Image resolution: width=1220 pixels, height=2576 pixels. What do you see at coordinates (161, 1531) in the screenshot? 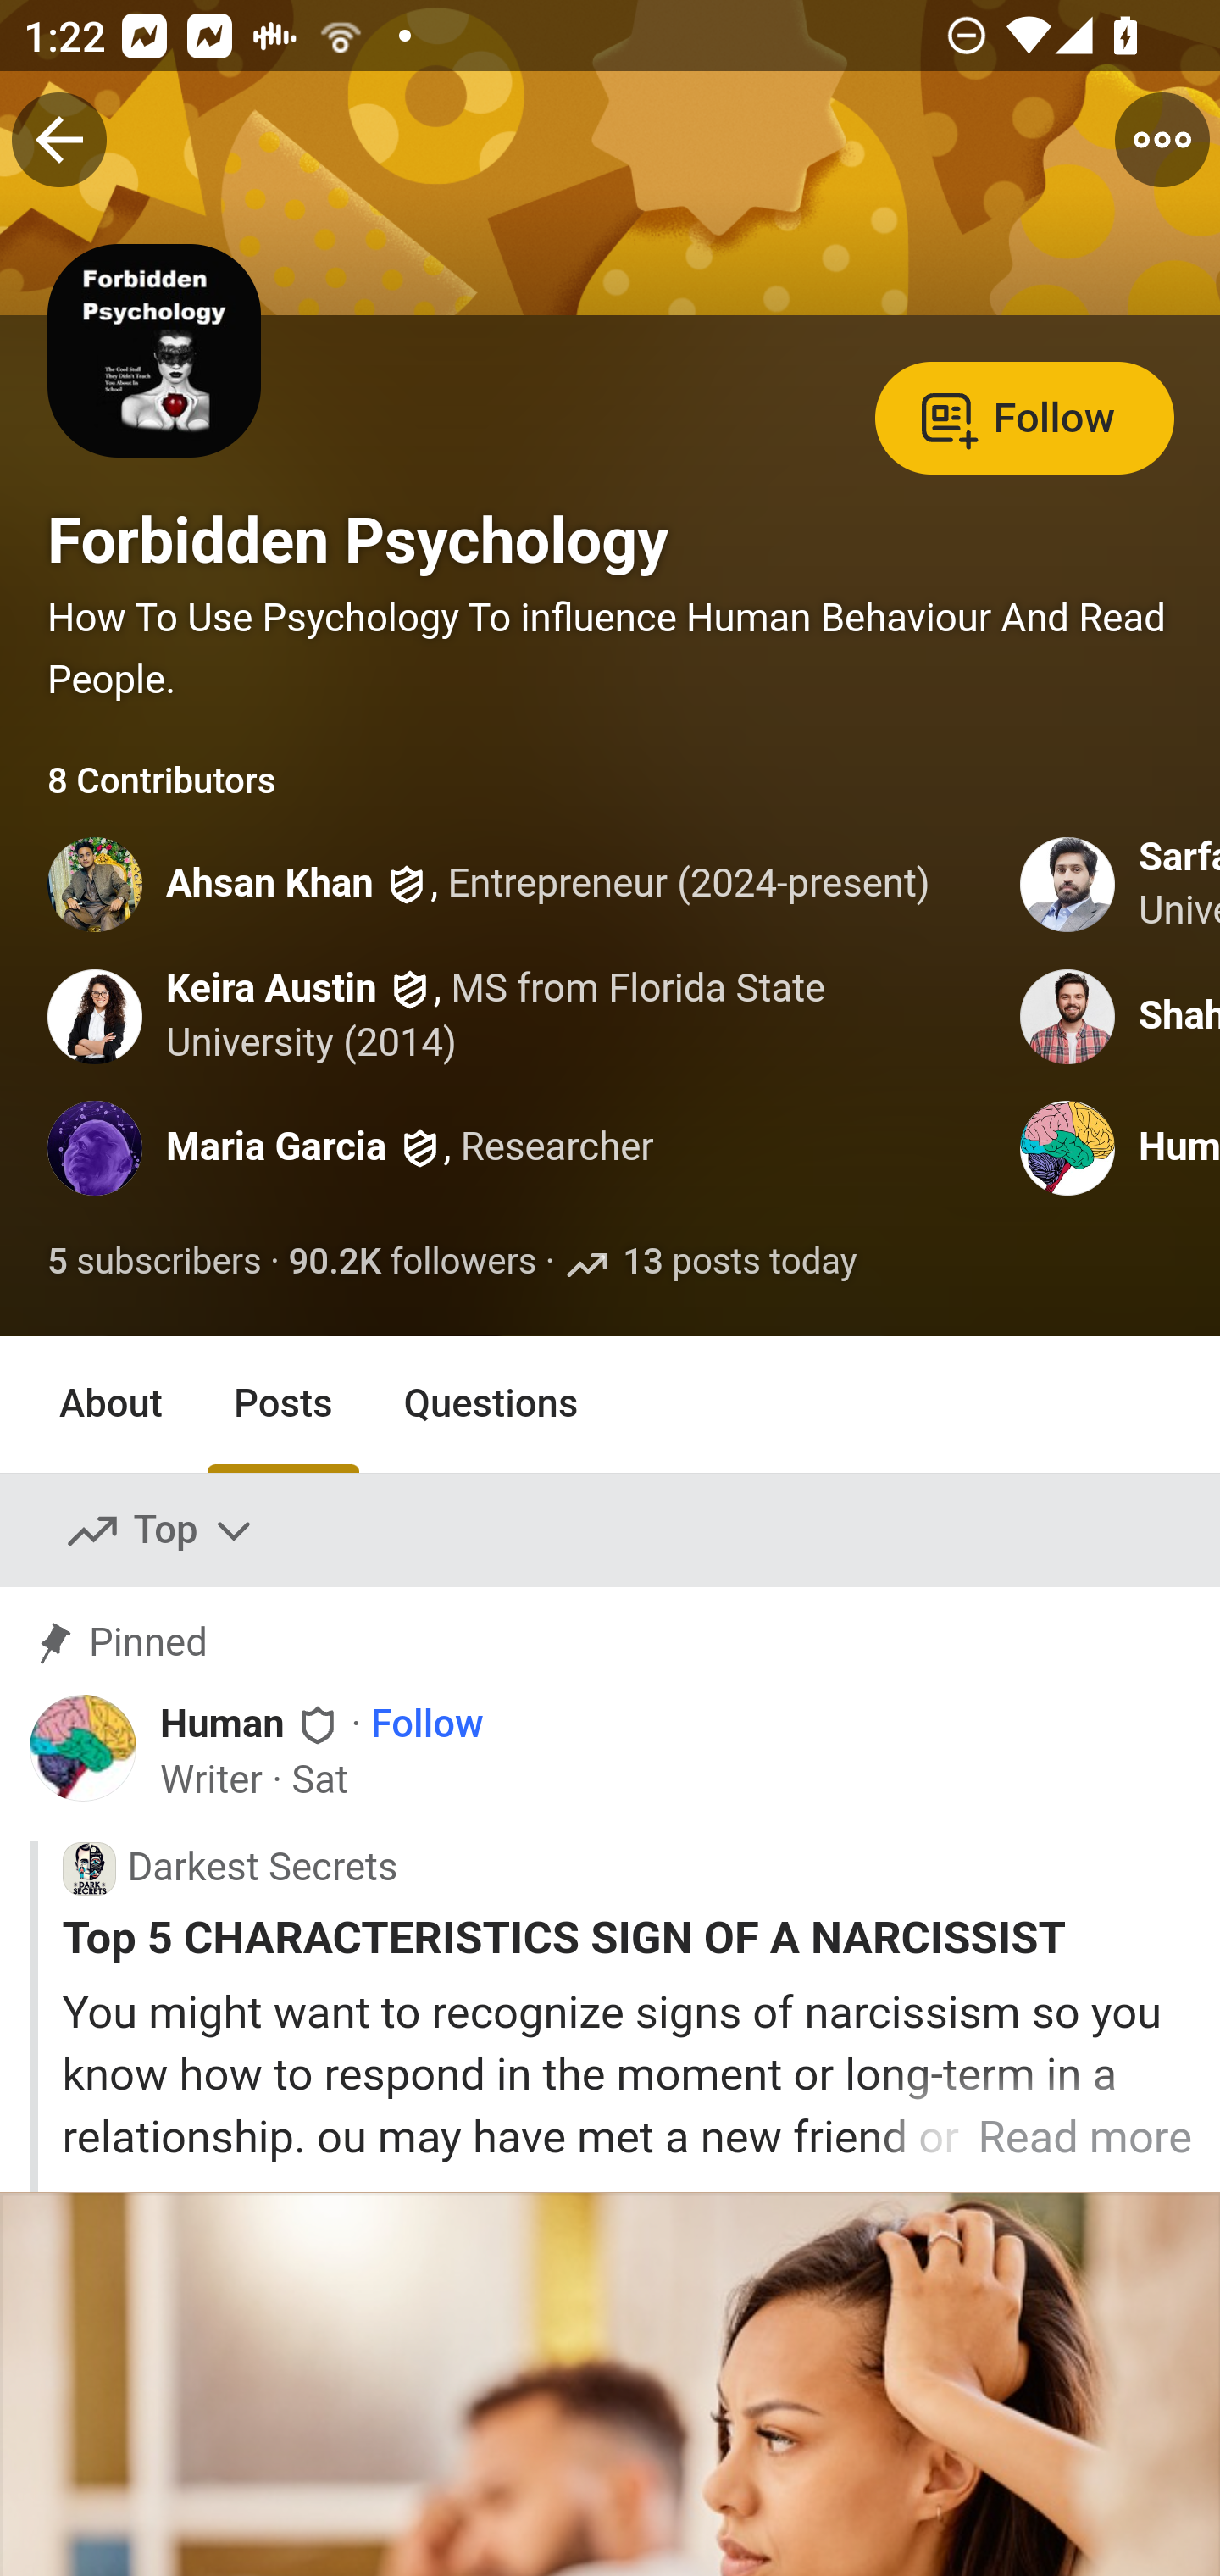
I see `Top` at bounding box center [161, 1531].